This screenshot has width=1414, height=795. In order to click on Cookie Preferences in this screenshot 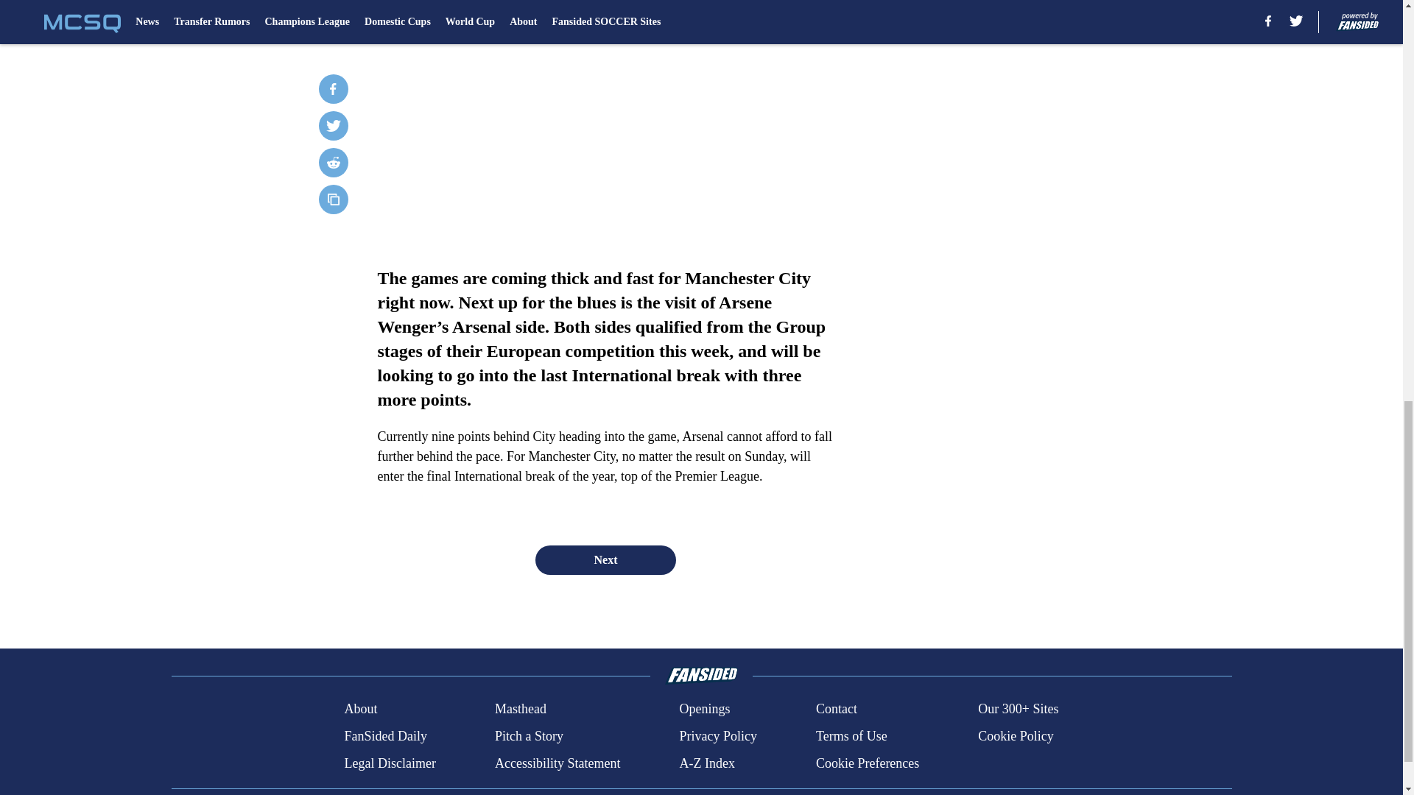, I will do `click(868, 763)`.